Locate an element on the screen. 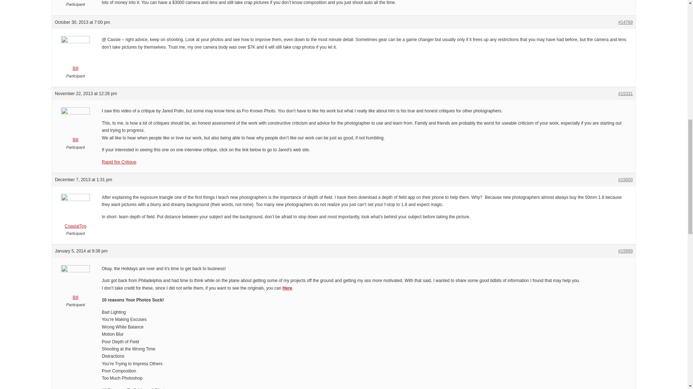 The image size is (693, 389). CoastalTog is located at coordinates (75, 213).